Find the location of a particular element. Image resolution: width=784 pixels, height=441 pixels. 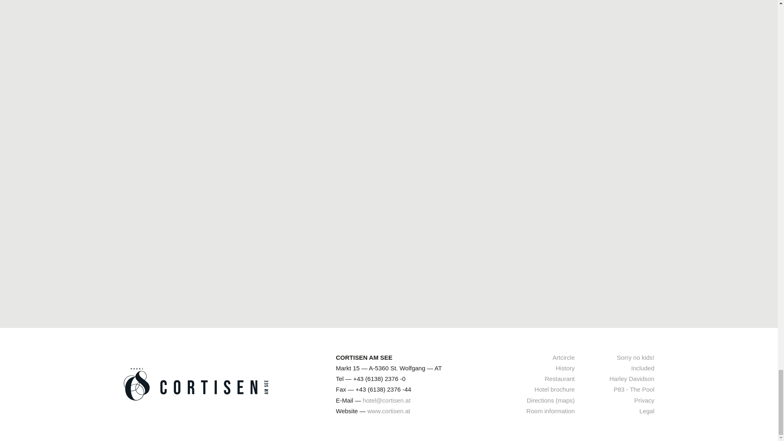

Privacy is located at coordinates (644, 400).